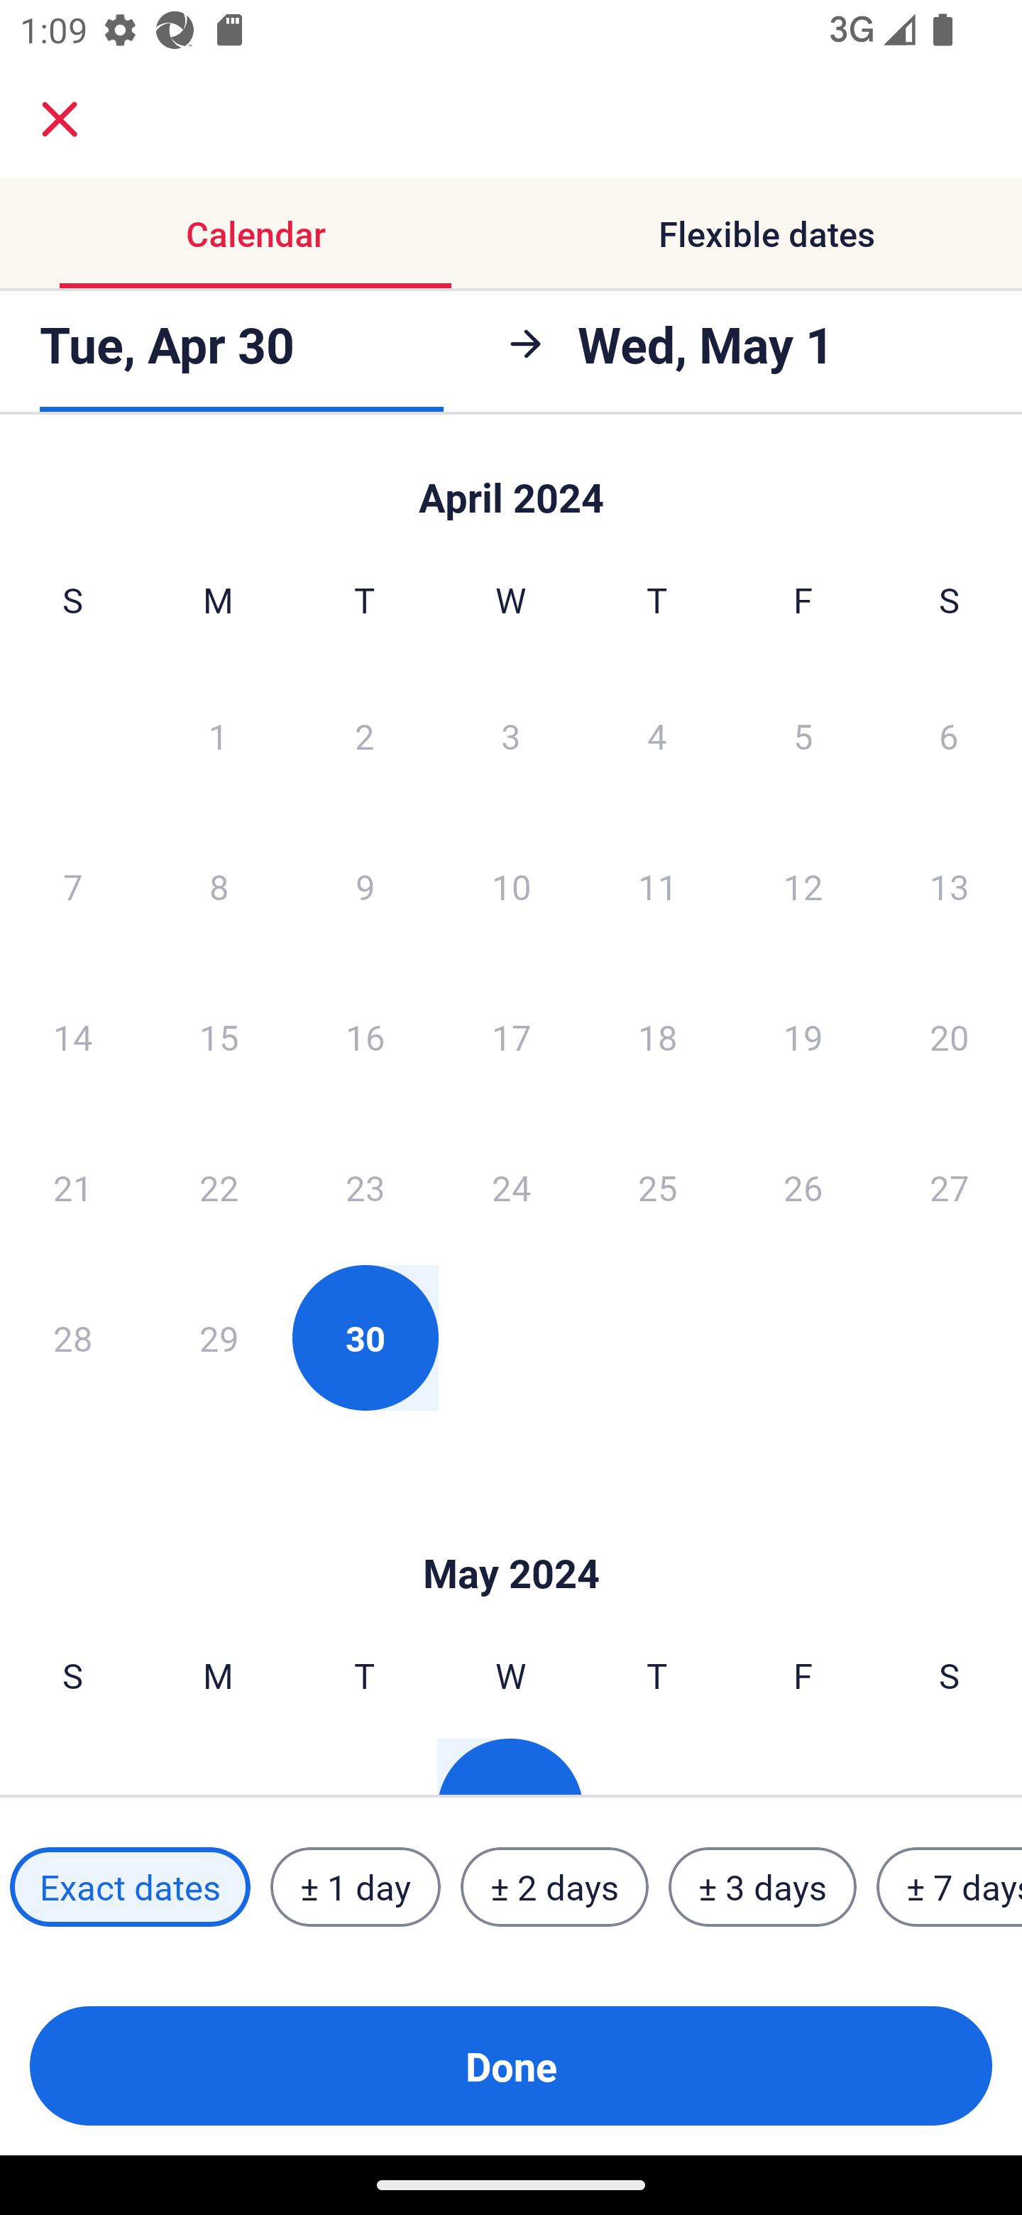 The width and height of the screenshot is (1022, 2215). What do you see at coordinates (950, 1887) in the screenshot?
I see `± 7 days` at bounding box center [950, 1887].